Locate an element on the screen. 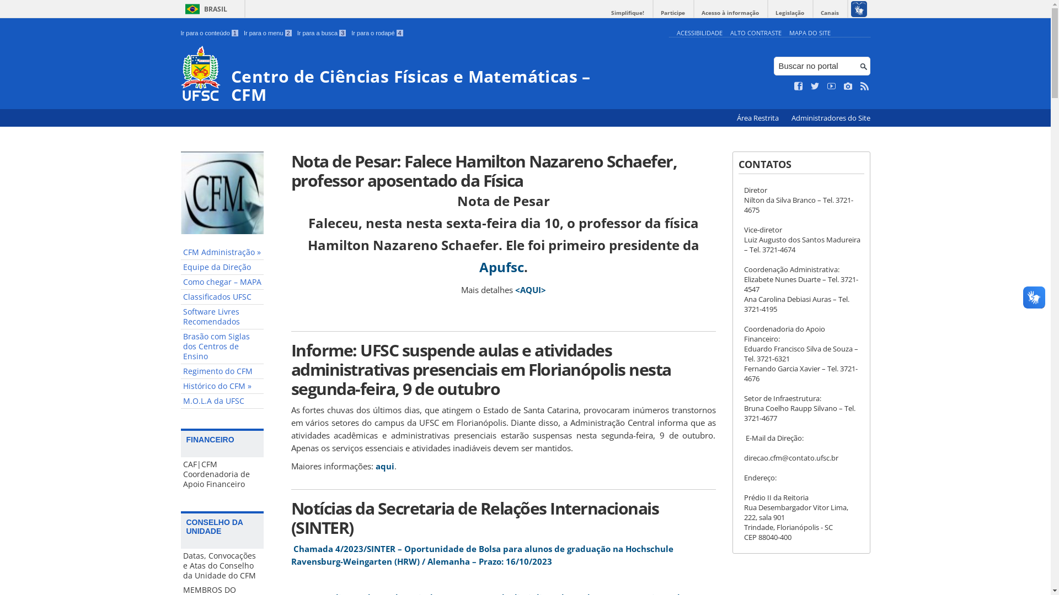 The height and width of the screenshot is (595, 1059). MAPA DO SITE is located at coordinates (810, 33).